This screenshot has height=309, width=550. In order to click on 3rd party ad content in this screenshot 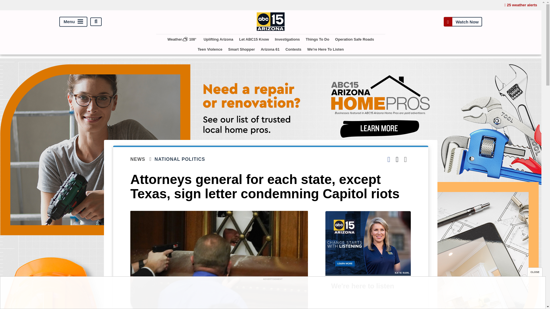, I will do `click(272, 294)`.